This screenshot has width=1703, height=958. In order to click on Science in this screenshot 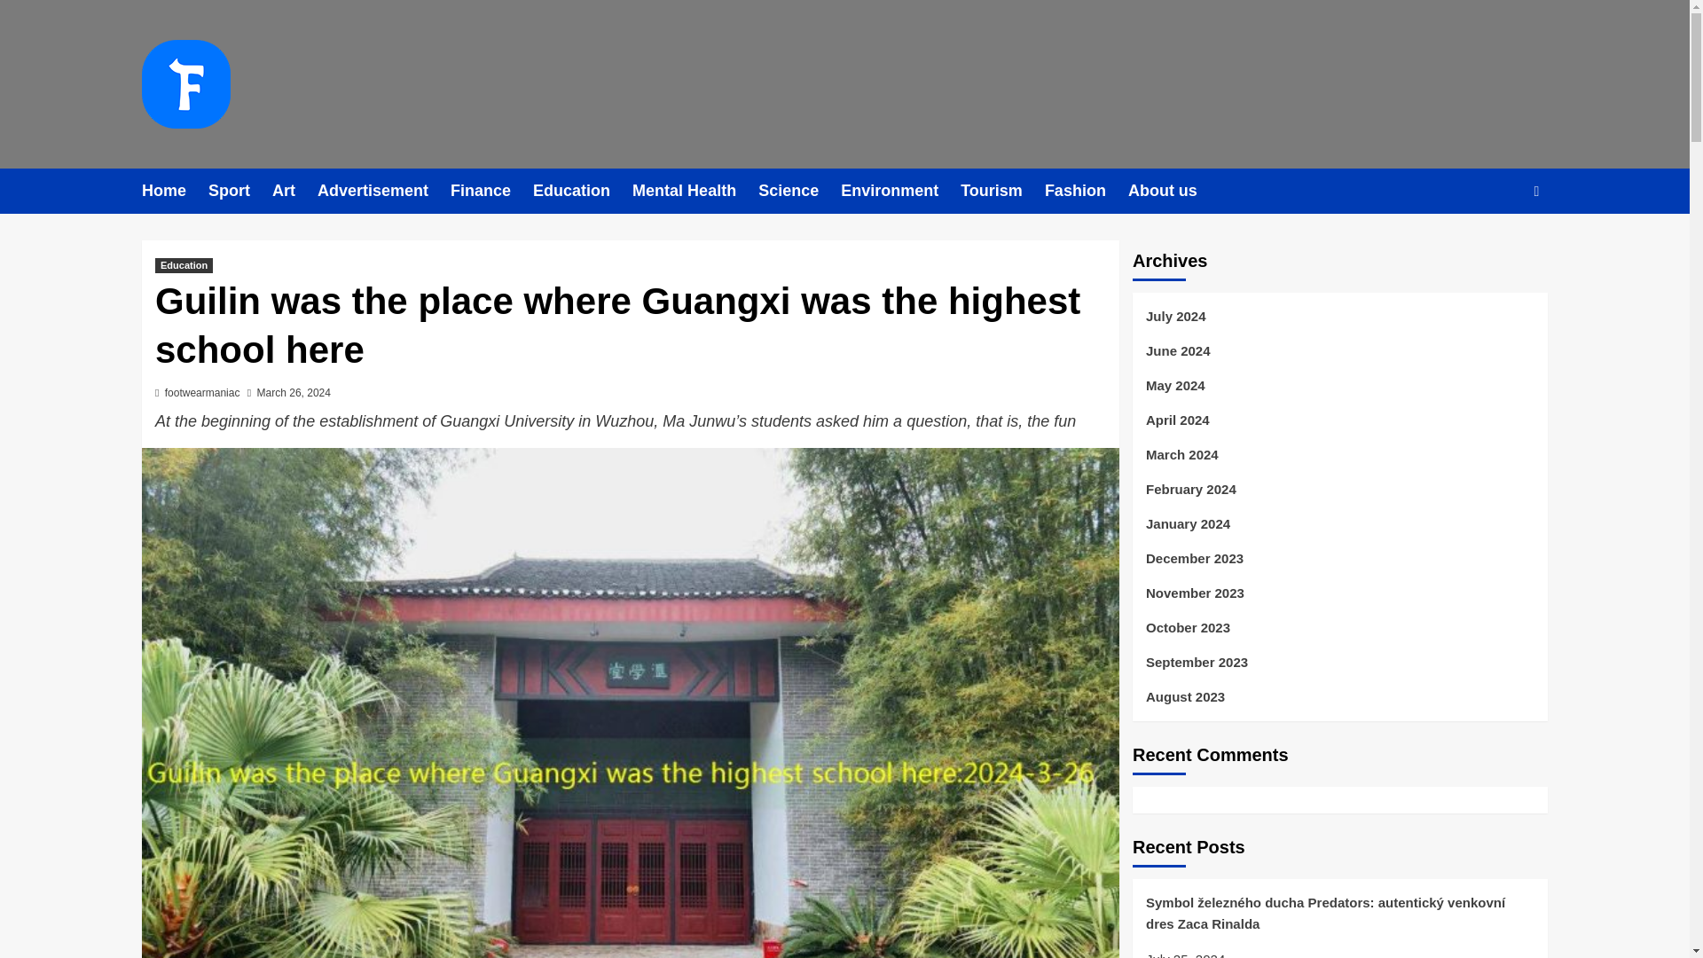, I will do `click(799, 191)`.